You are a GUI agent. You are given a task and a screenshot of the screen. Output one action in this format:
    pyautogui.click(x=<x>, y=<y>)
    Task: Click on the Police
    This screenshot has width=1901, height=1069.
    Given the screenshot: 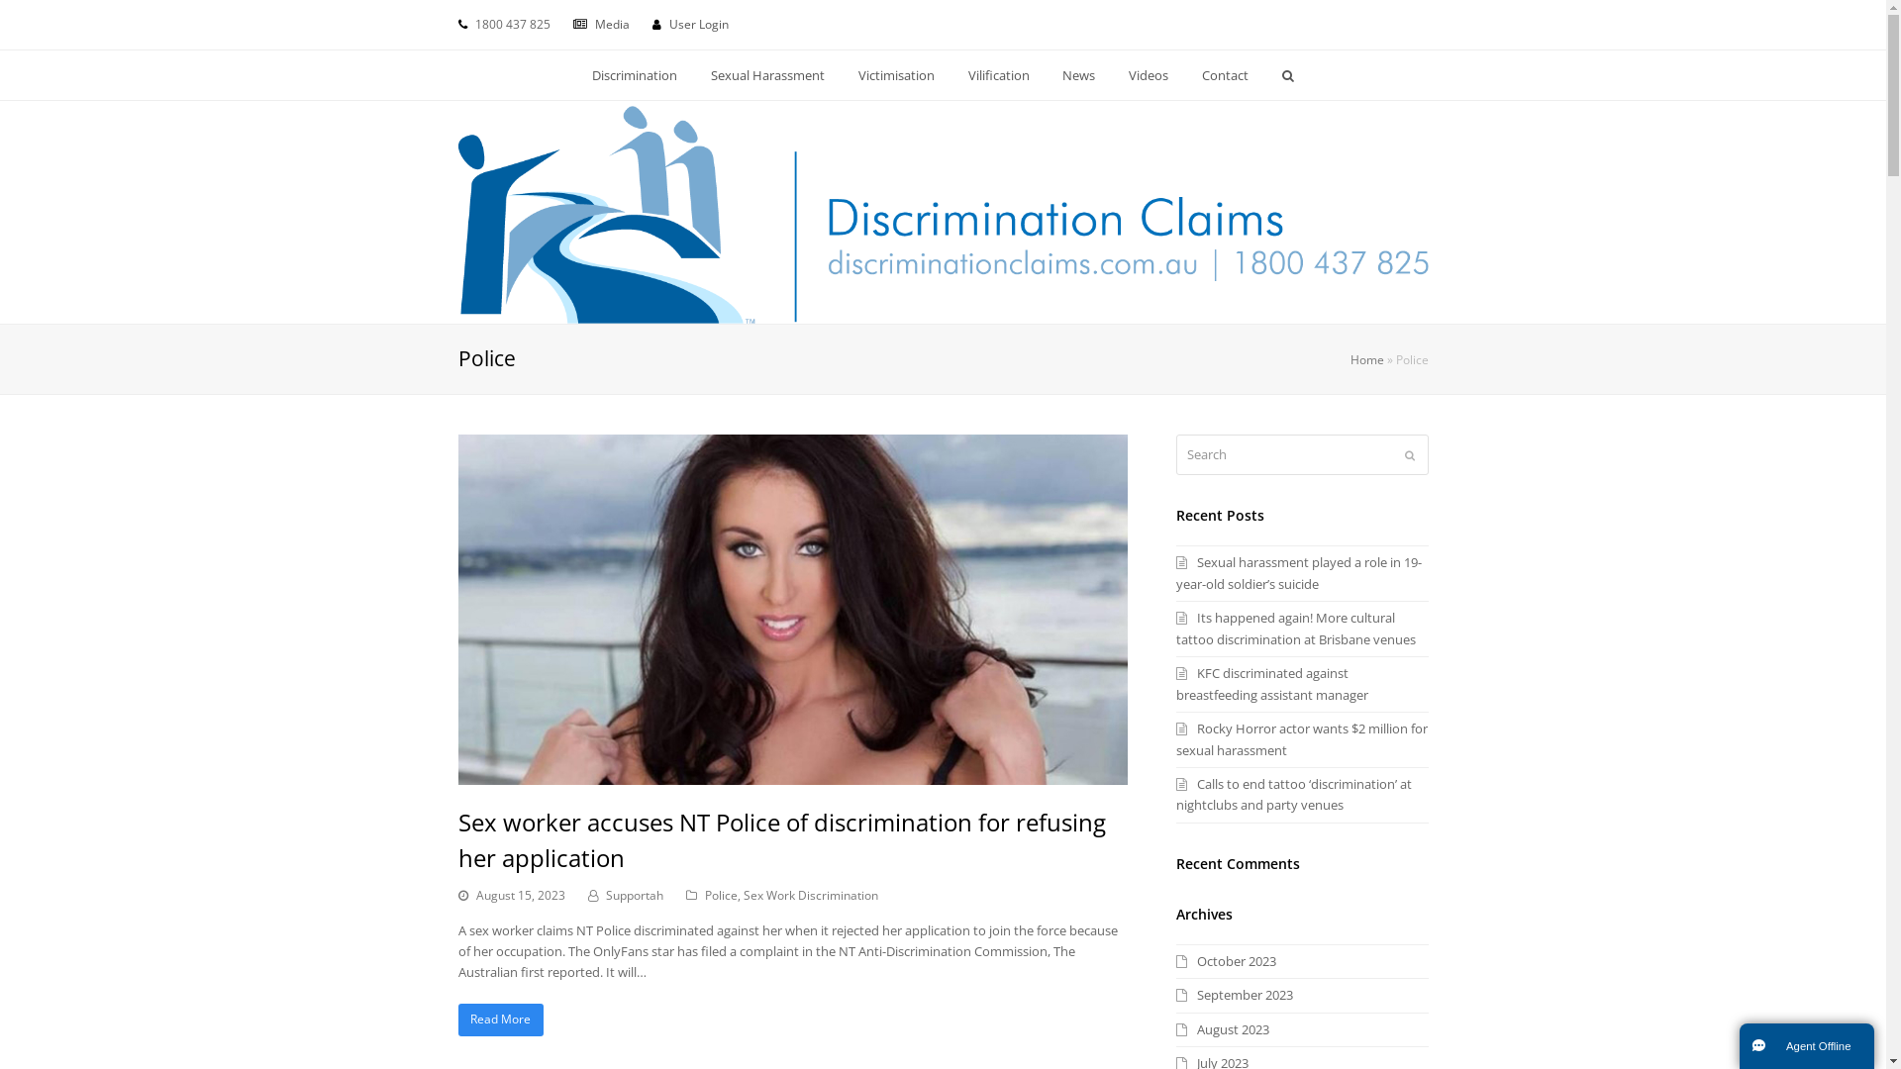 What is the action you would take?
    pyautogui.click(x=721, y=895)
    